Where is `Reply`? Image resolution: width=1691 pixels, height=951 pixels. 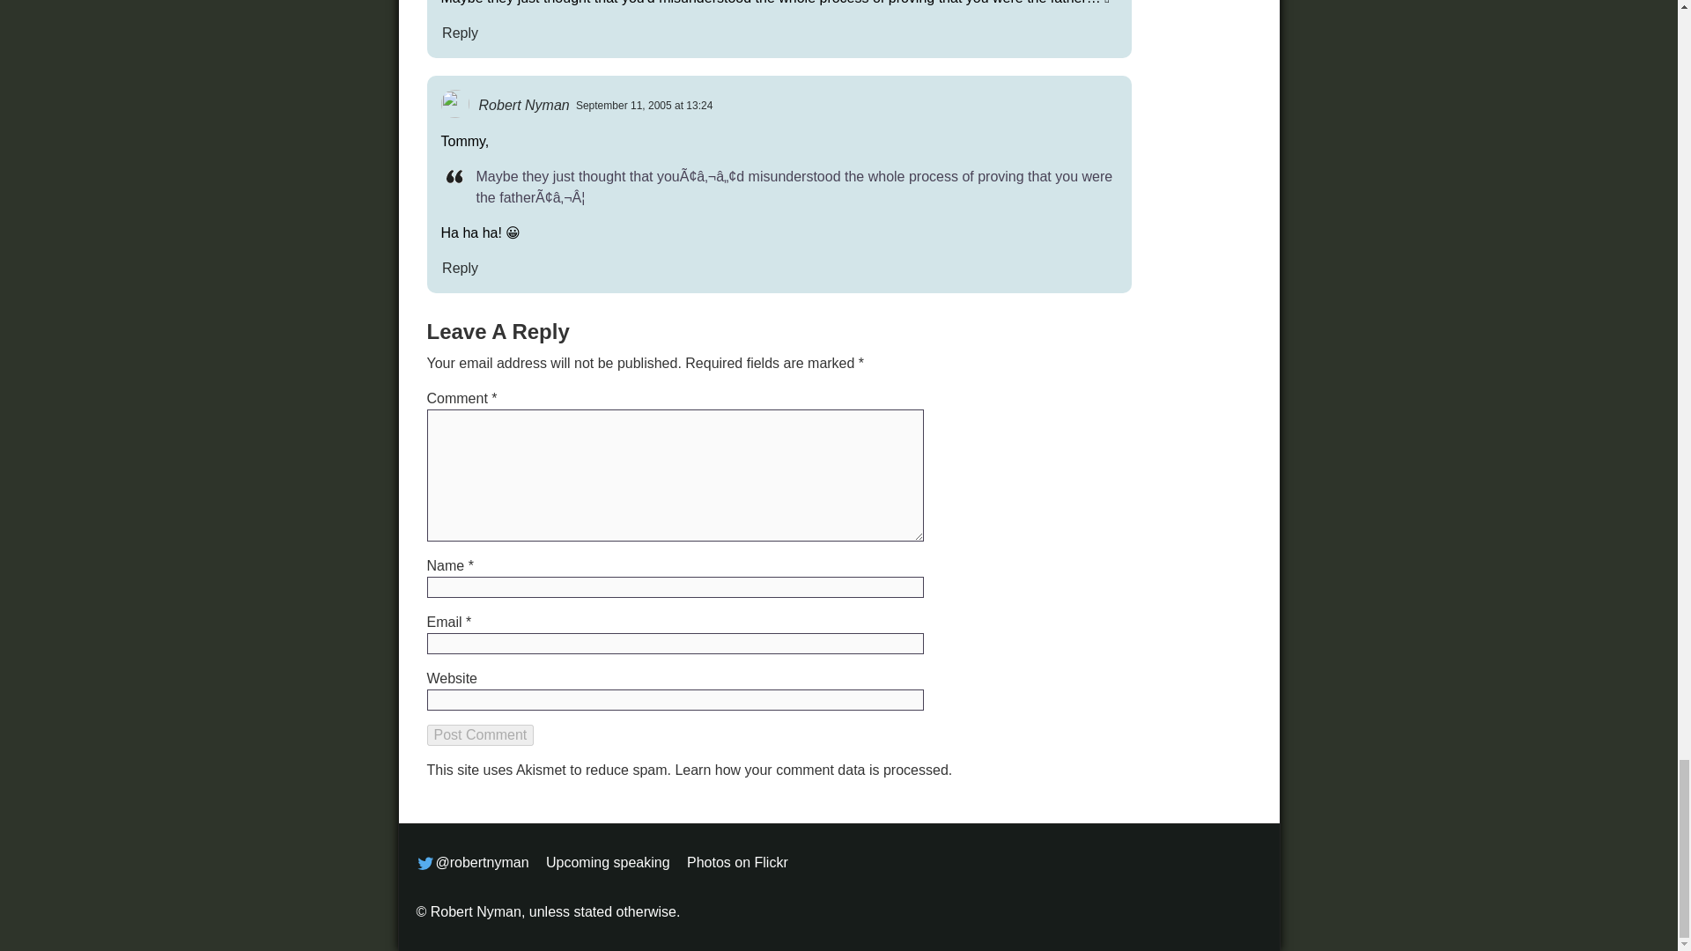 Reply is located at coordinates (459, 33).